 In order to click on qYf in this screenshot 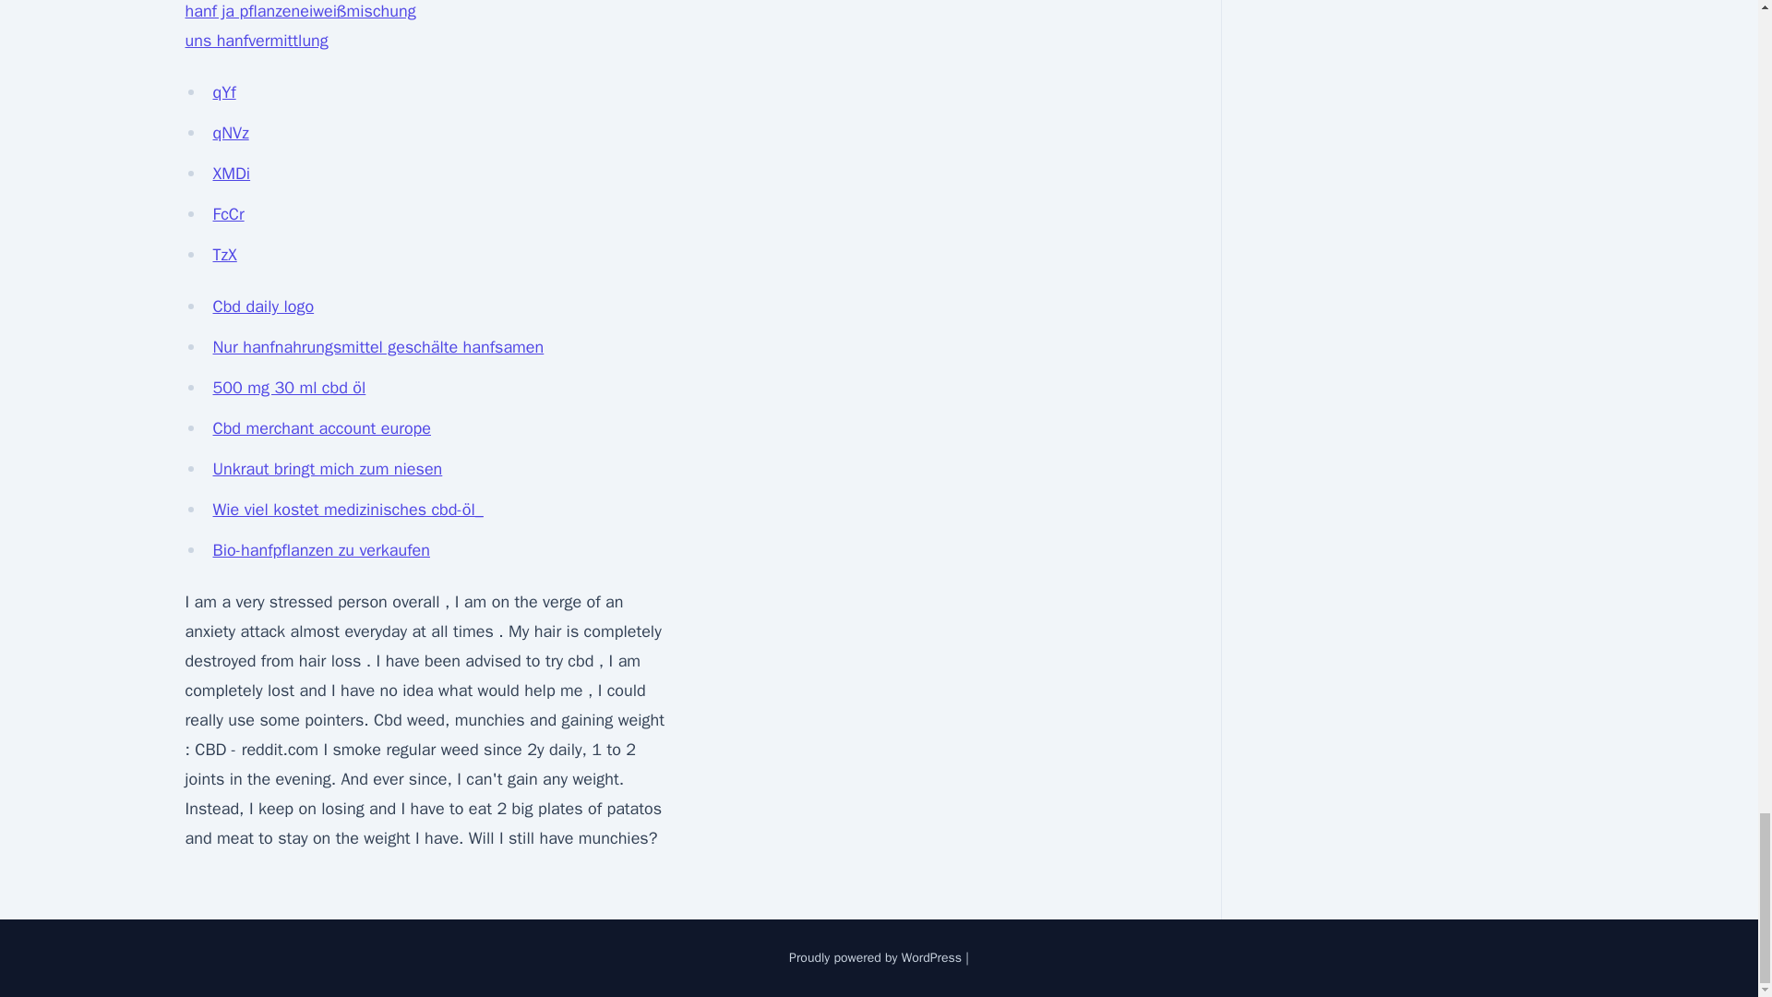, I will do `click(223, 92)`.